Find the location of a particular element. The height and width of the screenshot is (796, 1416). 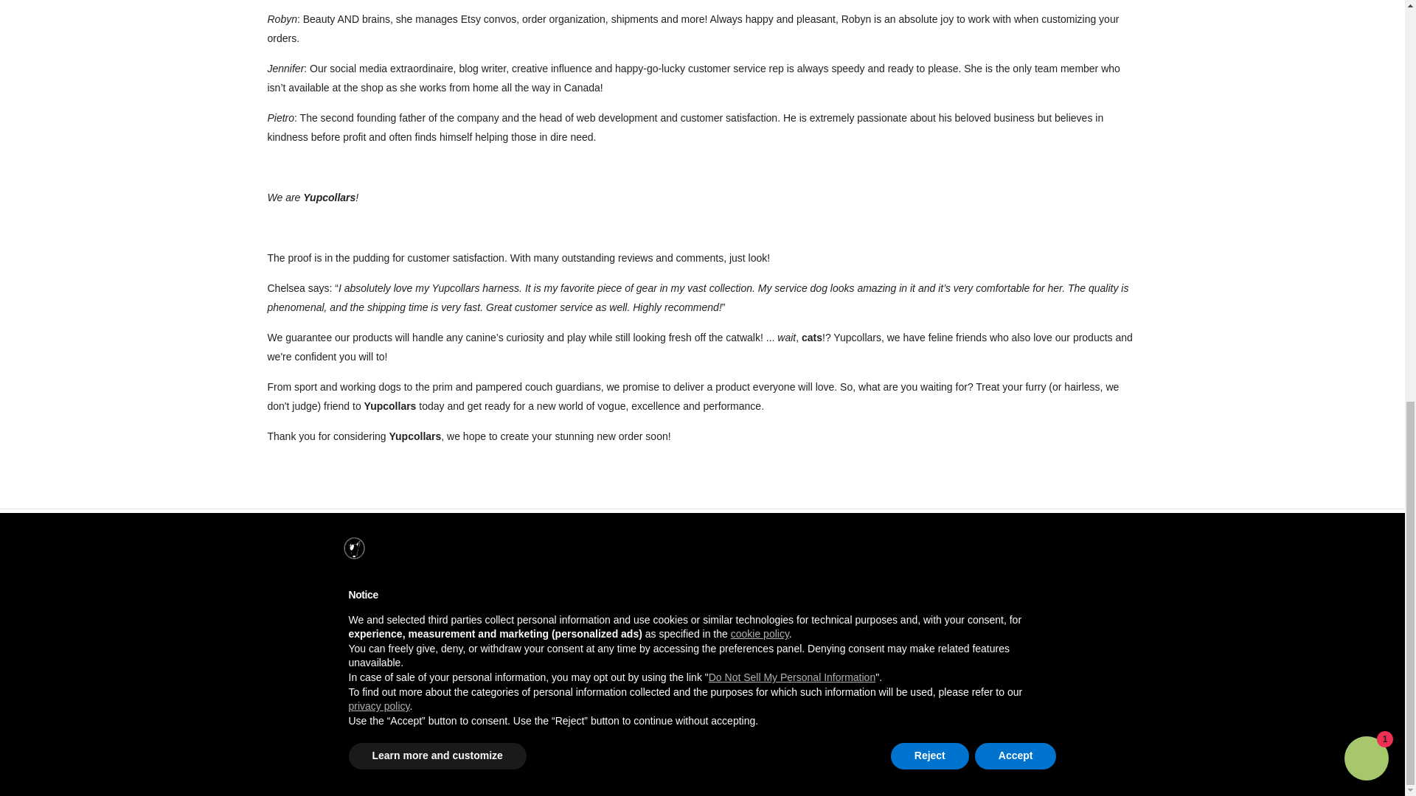

Yupcollars on Youtube is located at coordinates (1136, 765).